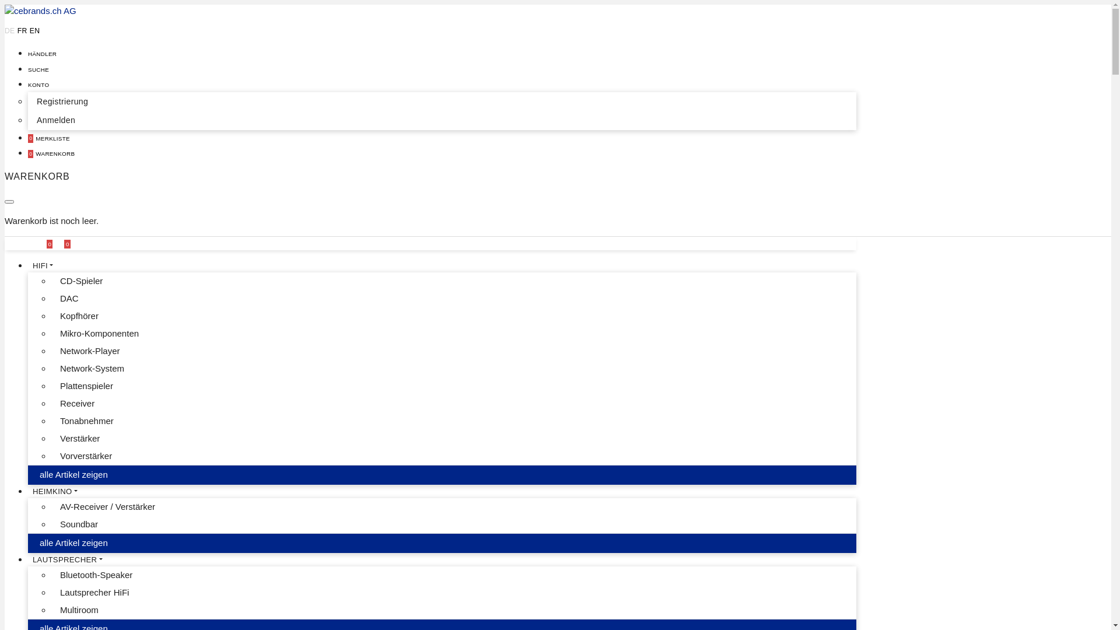  What do you see at coordinates (22, 31) in the screenshot?
I see `FR` at bounding box center [22, 31].